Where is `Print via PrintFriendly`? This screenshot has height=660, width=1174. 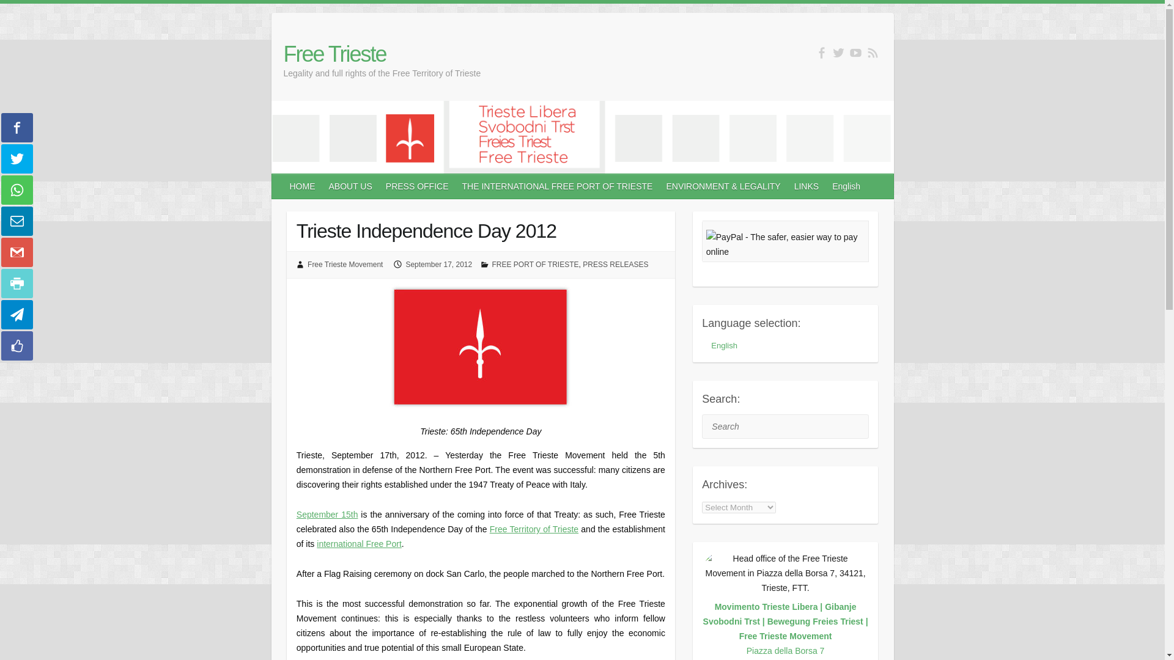
Print via PrintFriendly is located at coordinates (17, 284).